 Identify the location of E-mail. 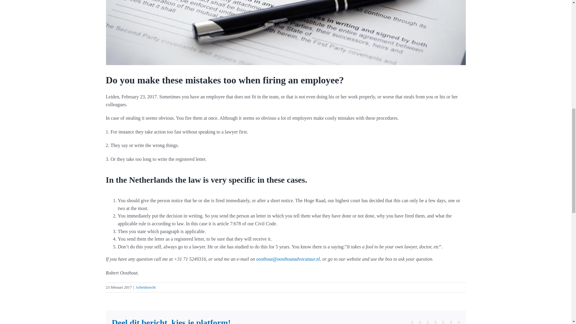
(459, 322).